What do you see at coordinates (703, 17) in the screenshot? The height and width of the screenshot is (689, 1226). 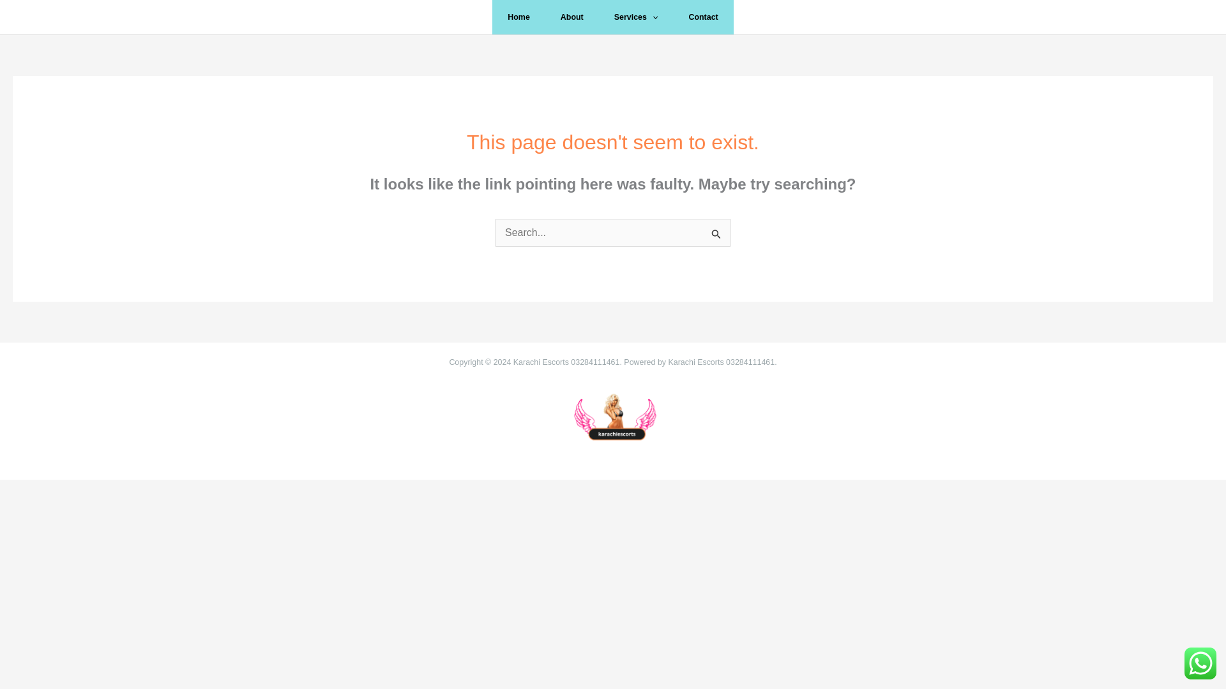 I see `Contact` at bounding box center [703, 17].